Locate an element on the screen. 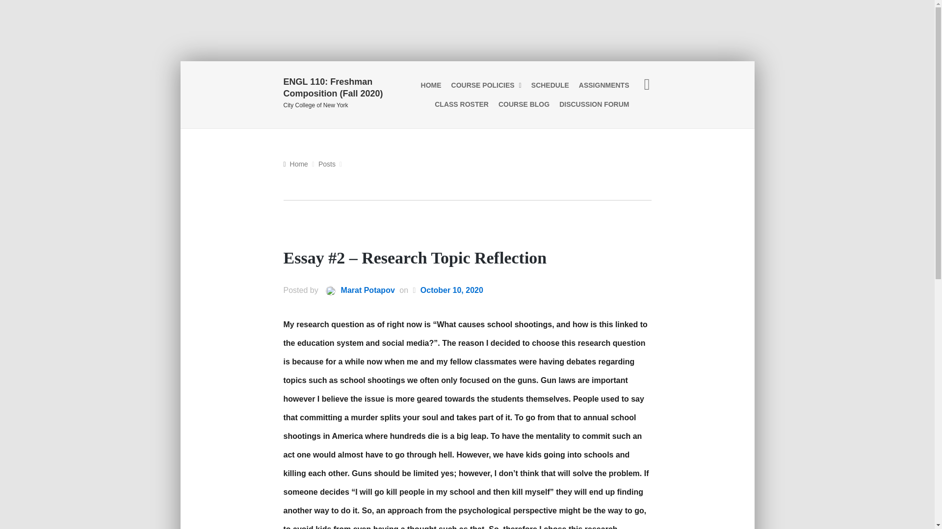 This screenshot has height=529, width=942. HOME is located at coordinates (431, 85).